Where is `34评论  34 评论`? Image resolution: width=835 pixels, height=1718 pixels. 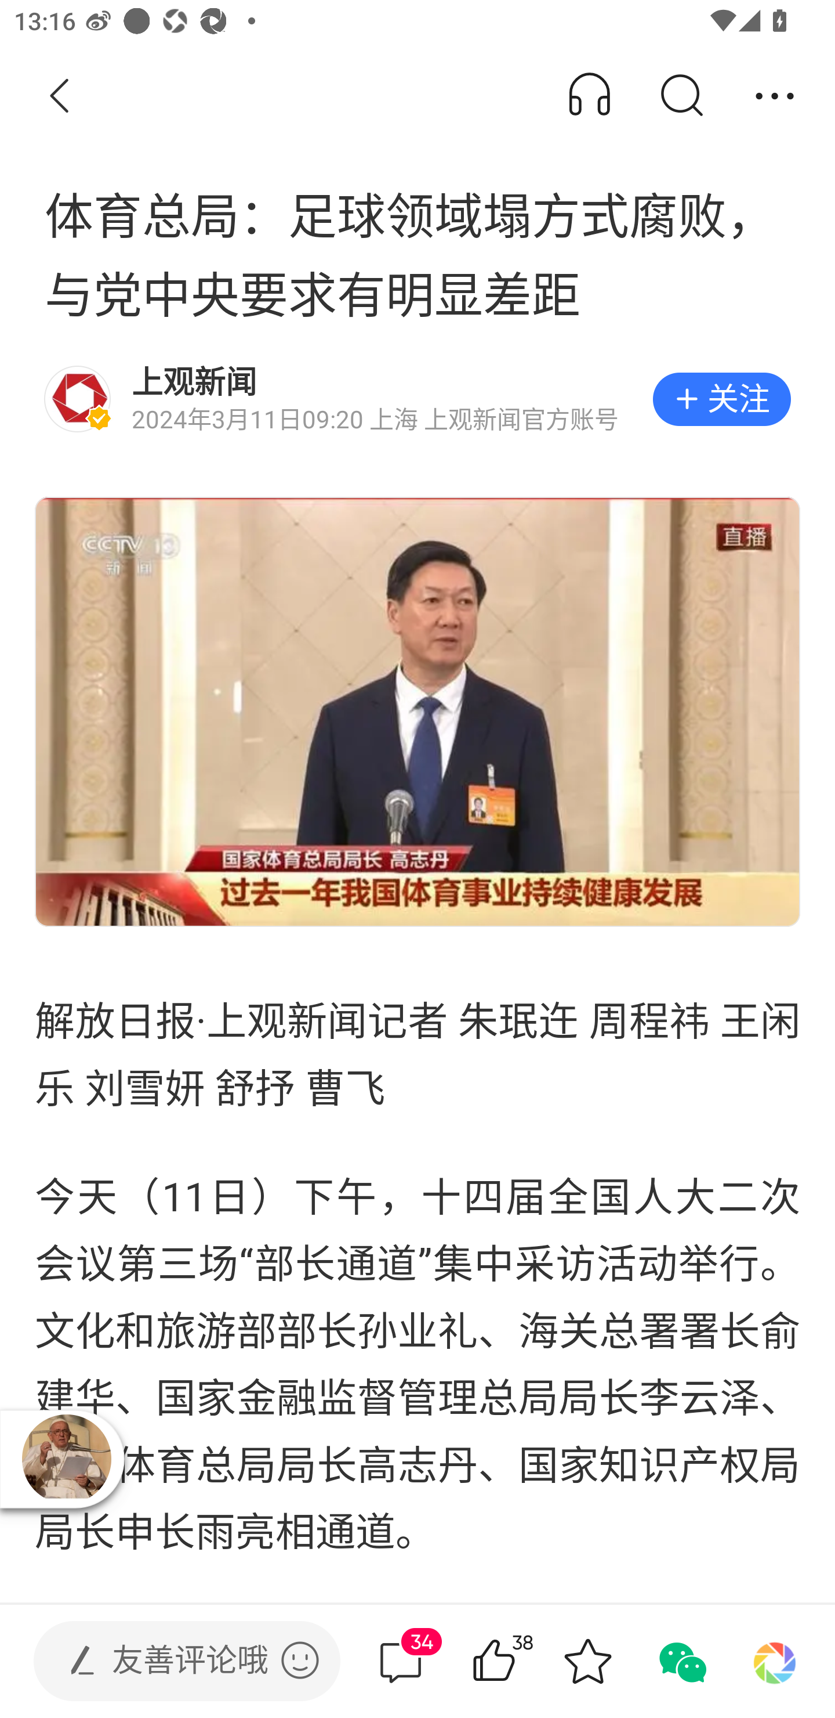
34评论  34 评论 is located at coordinates (401, 1661).